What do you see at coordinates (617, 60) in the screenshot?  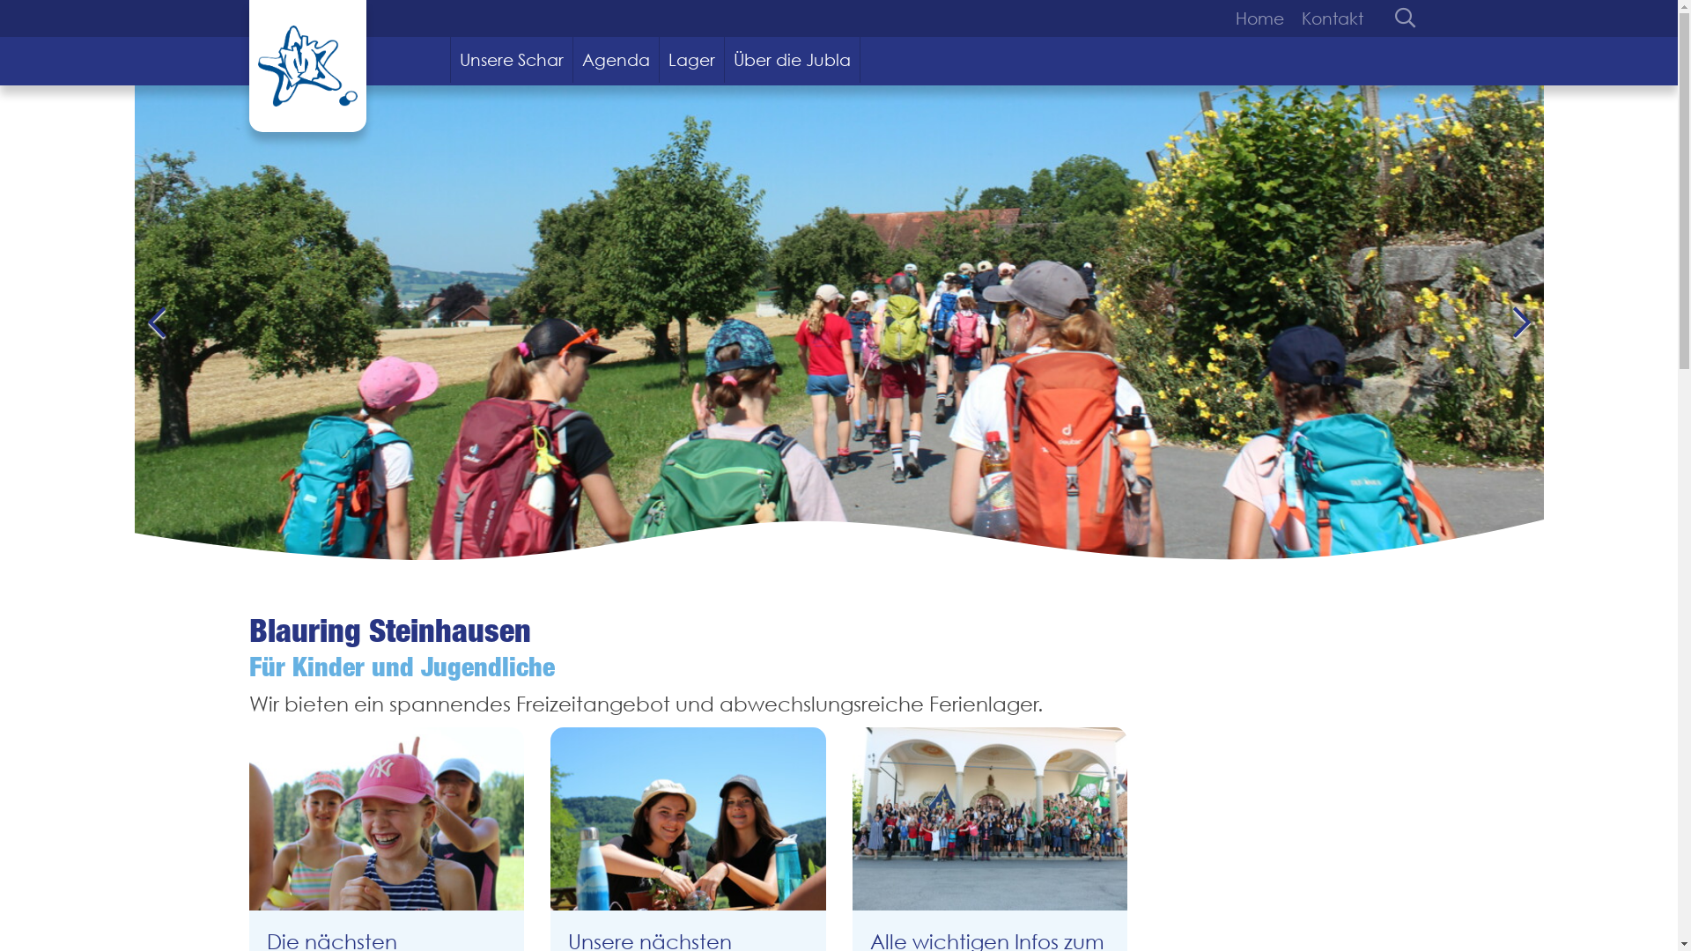 I see `Agenda` at bounding box center [617, 60].